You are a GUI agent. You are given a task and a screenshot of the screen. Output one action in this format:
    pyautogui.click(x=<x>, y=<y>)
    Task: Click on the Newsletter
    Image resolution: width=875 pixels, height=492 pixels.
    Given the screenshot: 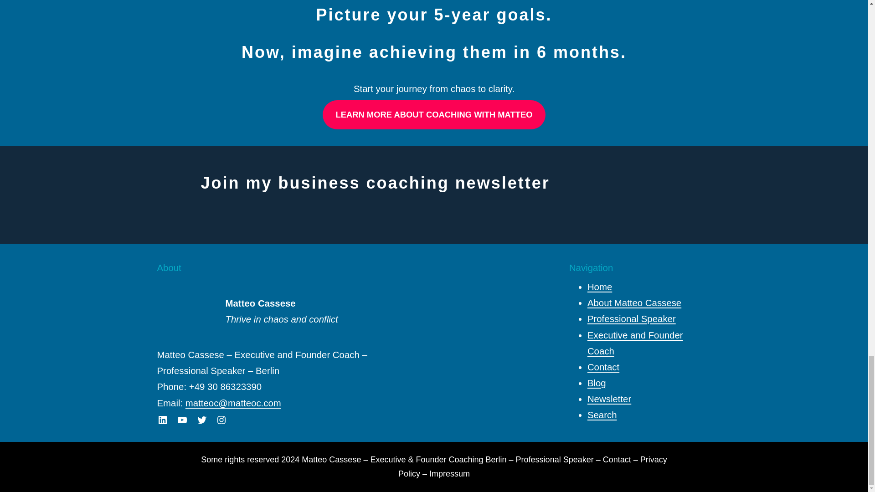 What is the action you would take?
    pyautogui.click(x=609, y=399)
    